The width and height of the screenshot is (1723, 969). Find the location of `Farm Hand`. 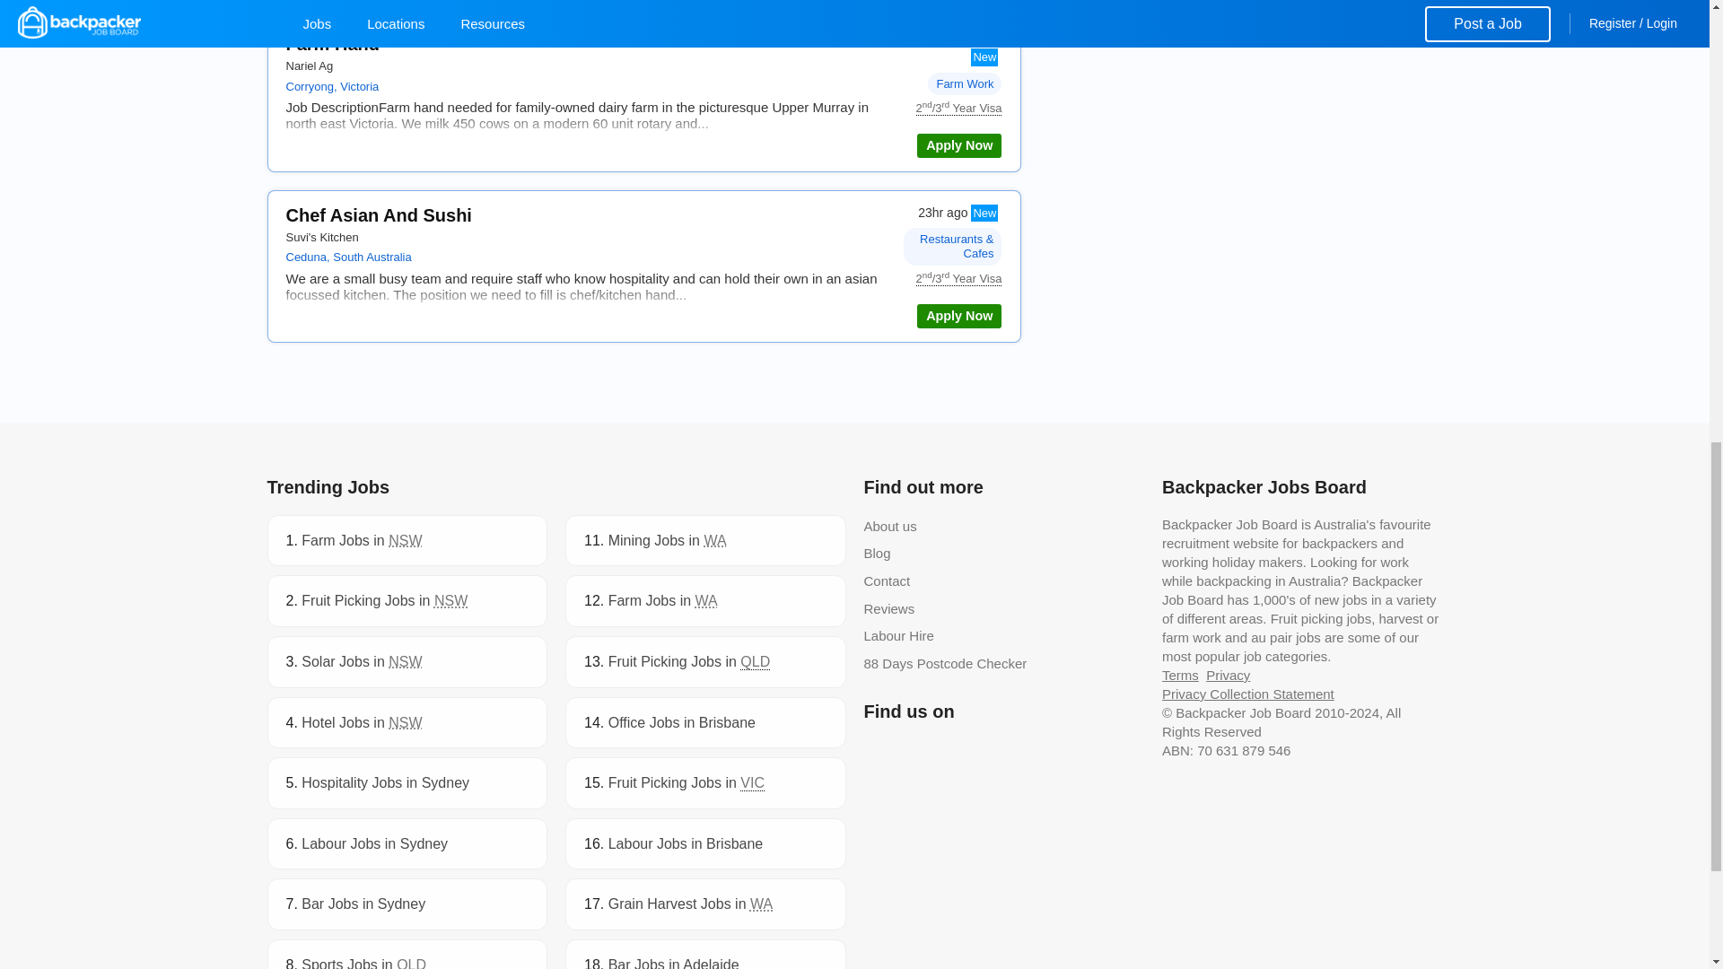

Farm Hand is located at coordinates (958, 145).